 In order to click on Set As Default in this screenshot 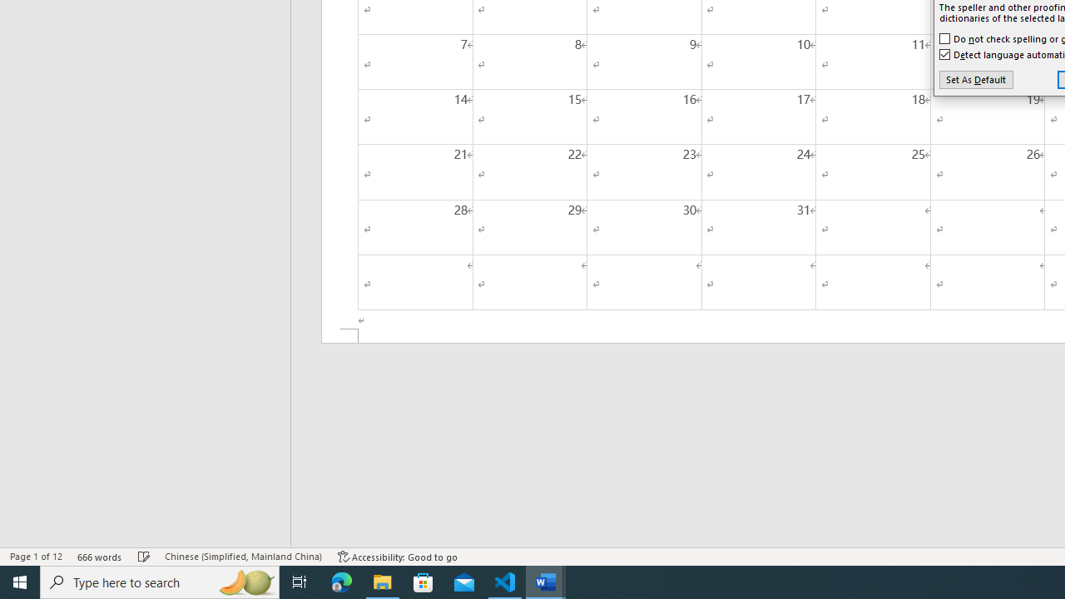, I will do `click(975, 80)`.